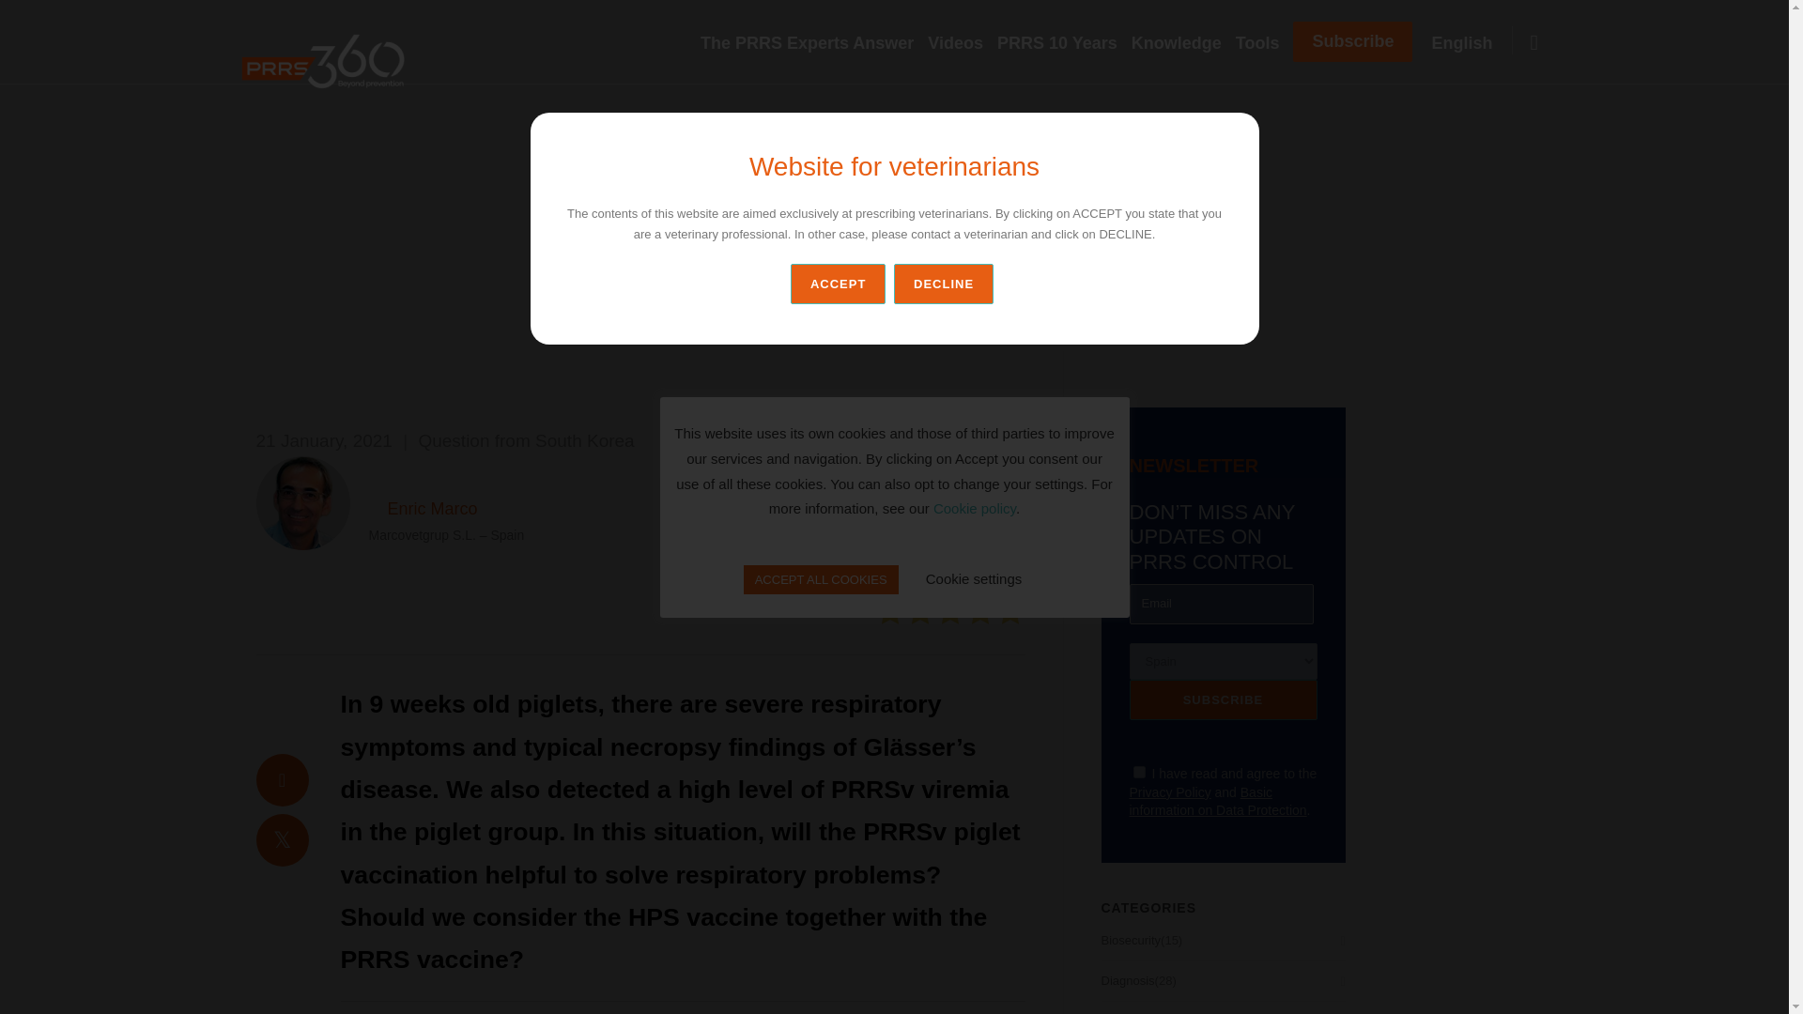 This screenshot has width=1803, height=1014. Describe the element at coordinates (943, 284) in the screenshot. I see `DECLINE` at that location.